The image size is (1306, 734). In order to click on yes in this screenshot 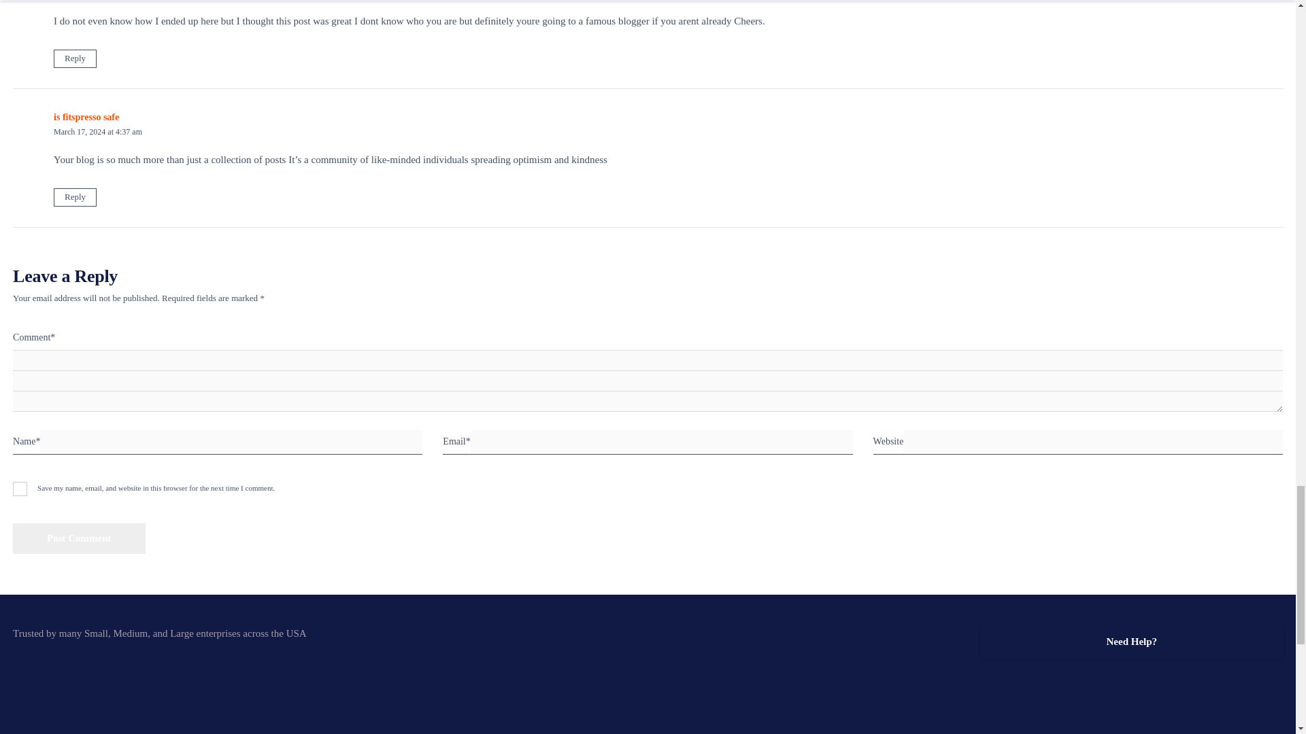, I will do `click(20, 489)`.